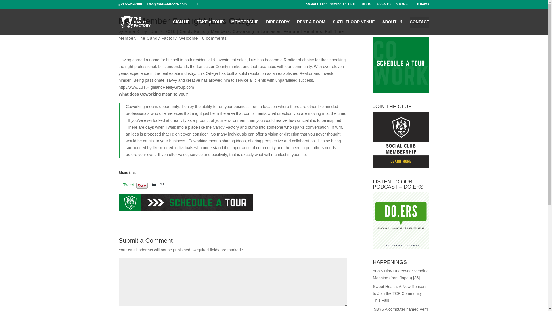 The height and width of the screenshot is (311, 552). I want to click on STORE, so click(402, 5).